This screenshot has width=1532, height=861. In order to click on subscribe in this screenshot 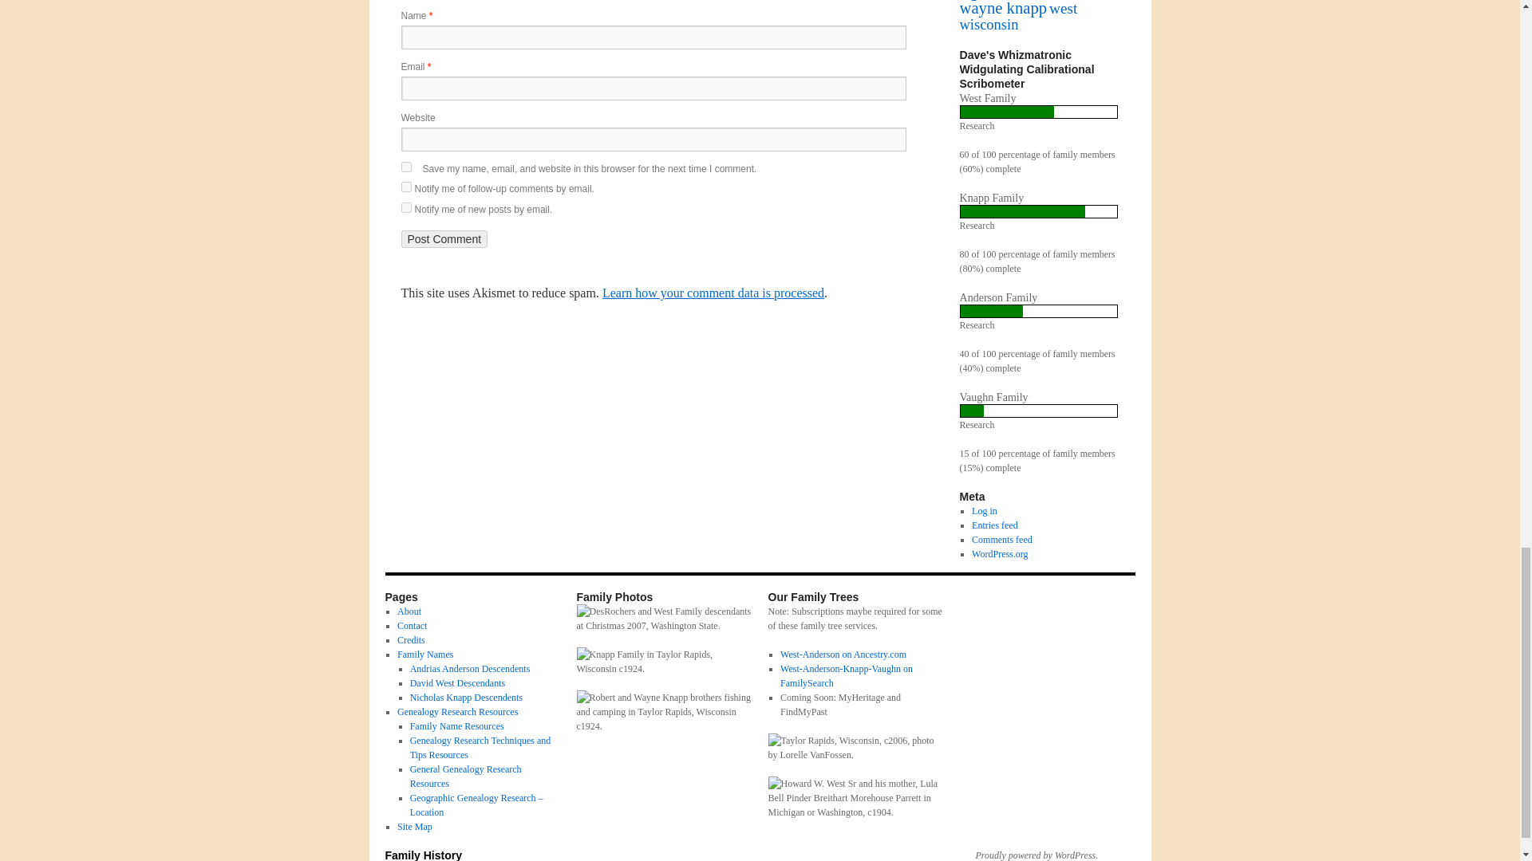, I will do `click(405, 207)`.